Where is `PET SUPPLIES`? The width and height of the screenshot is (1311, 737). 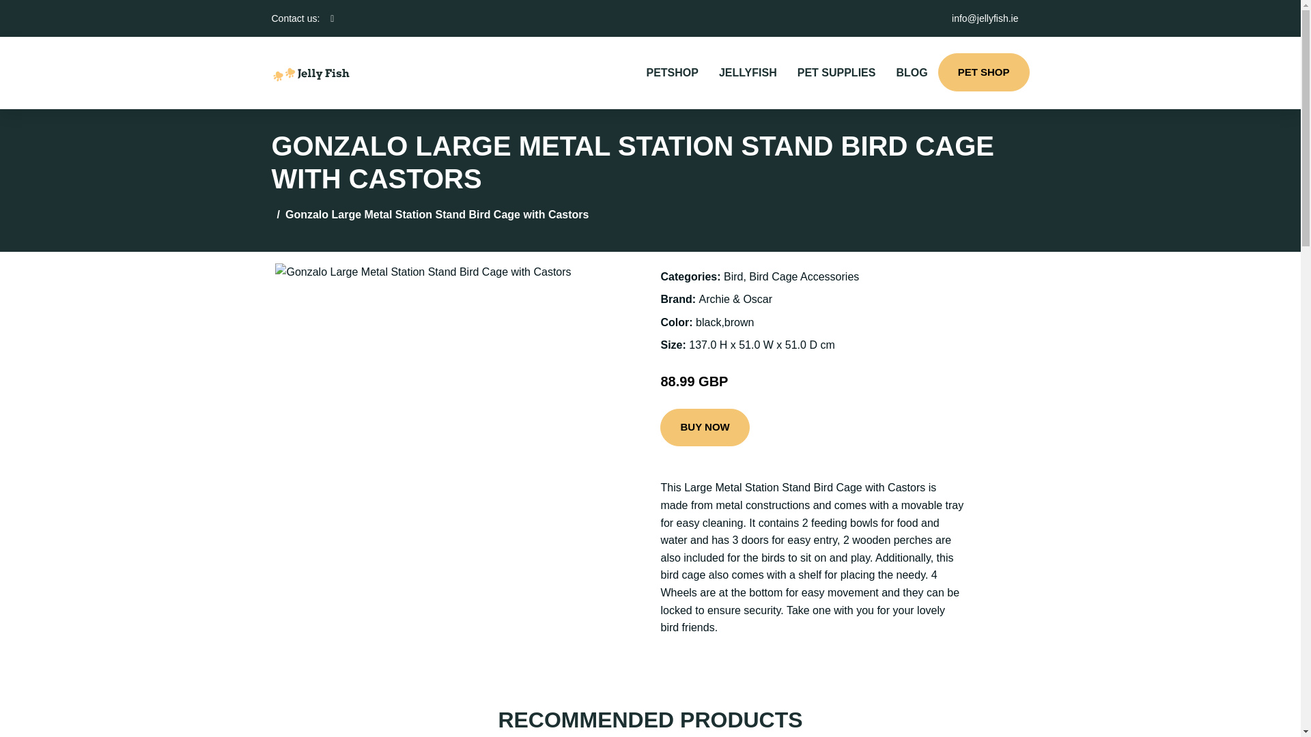 PET SUPPLIES is located at coordinates (836, 72).